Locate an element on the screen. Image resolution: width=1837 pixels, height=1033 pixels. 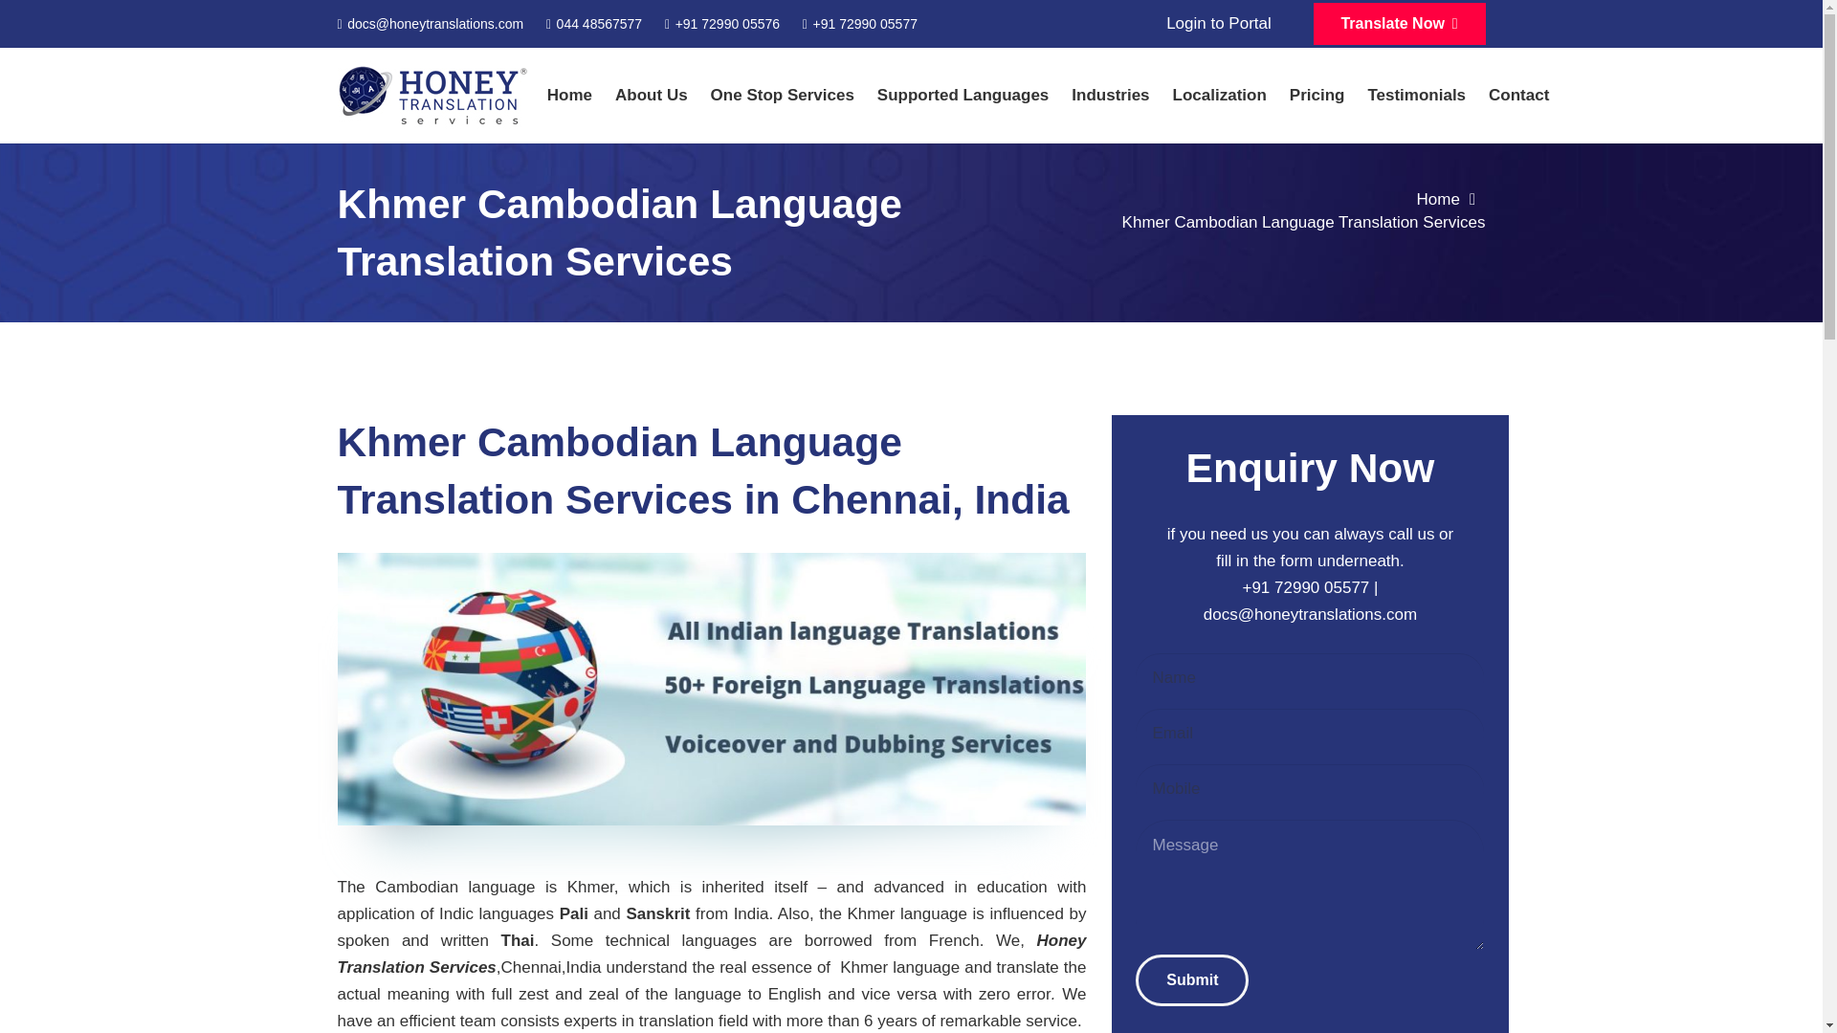
Translate Now is located at coordinates (1399, 24).